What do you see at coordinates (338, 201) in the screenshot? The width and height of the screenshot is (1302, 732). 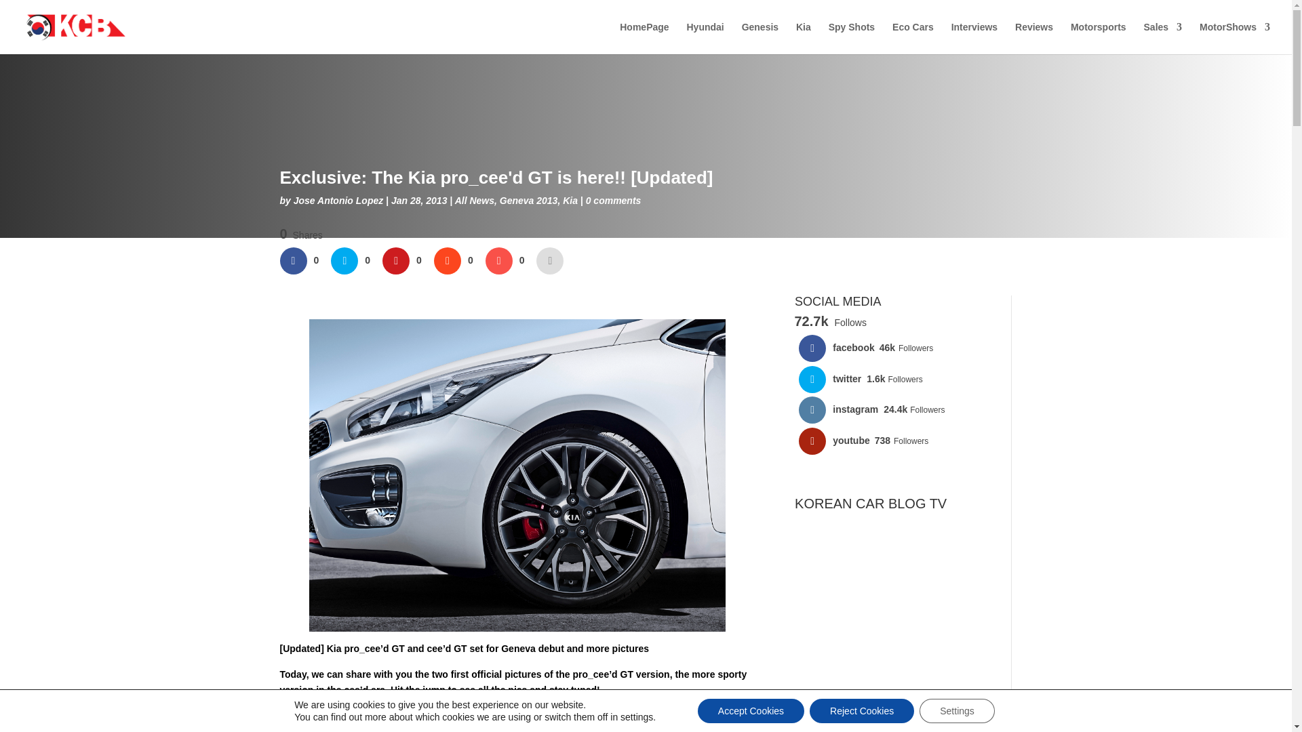 I see `Posts by Jose Antonio Lopez` at bounding box center [338, 201].